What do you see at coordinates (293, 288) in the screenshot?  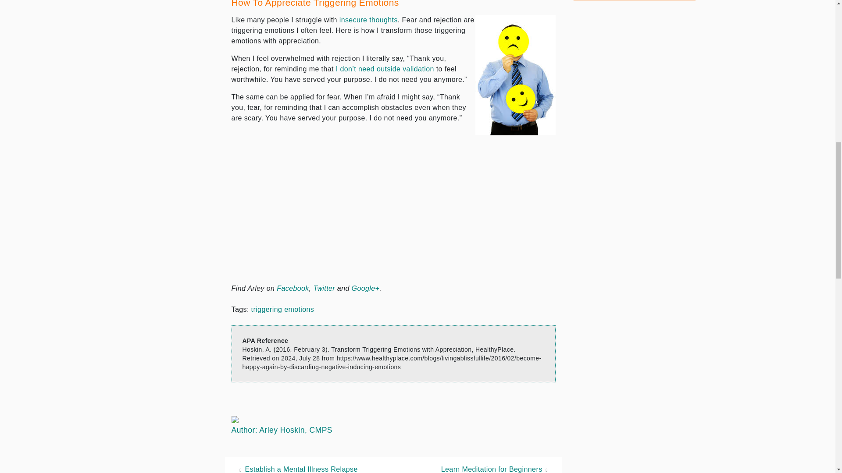 I see `Arley Hoskin on Facebook` at bounding box center [293, 288].